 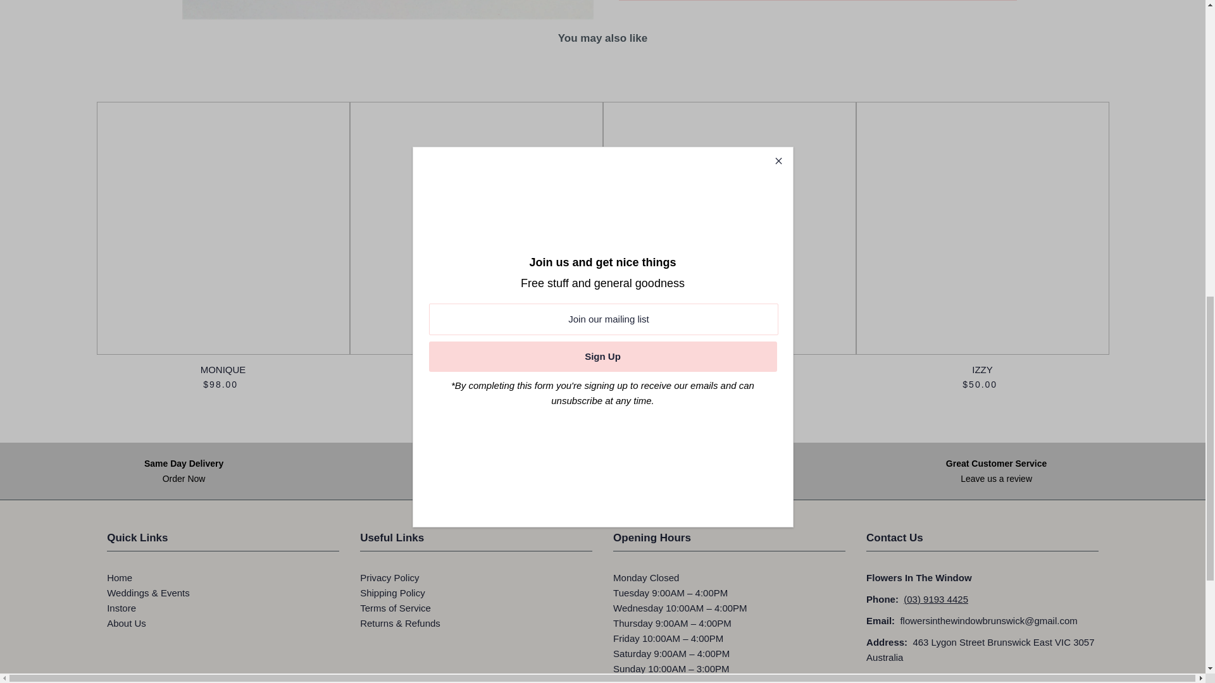 What do you see at coordinates (223, 228) in the screenshot?
I see `IZZY` at bounding box center [223, 228].